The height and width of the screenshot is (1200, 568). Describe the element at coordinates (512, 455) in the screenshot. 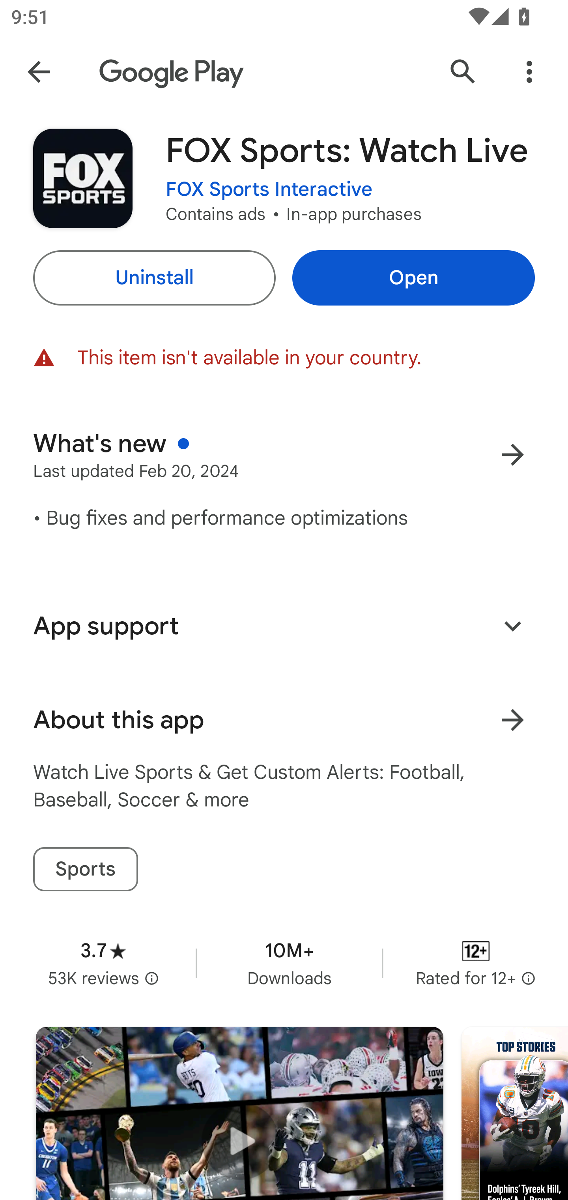

I see `More results for What's new` at that location.